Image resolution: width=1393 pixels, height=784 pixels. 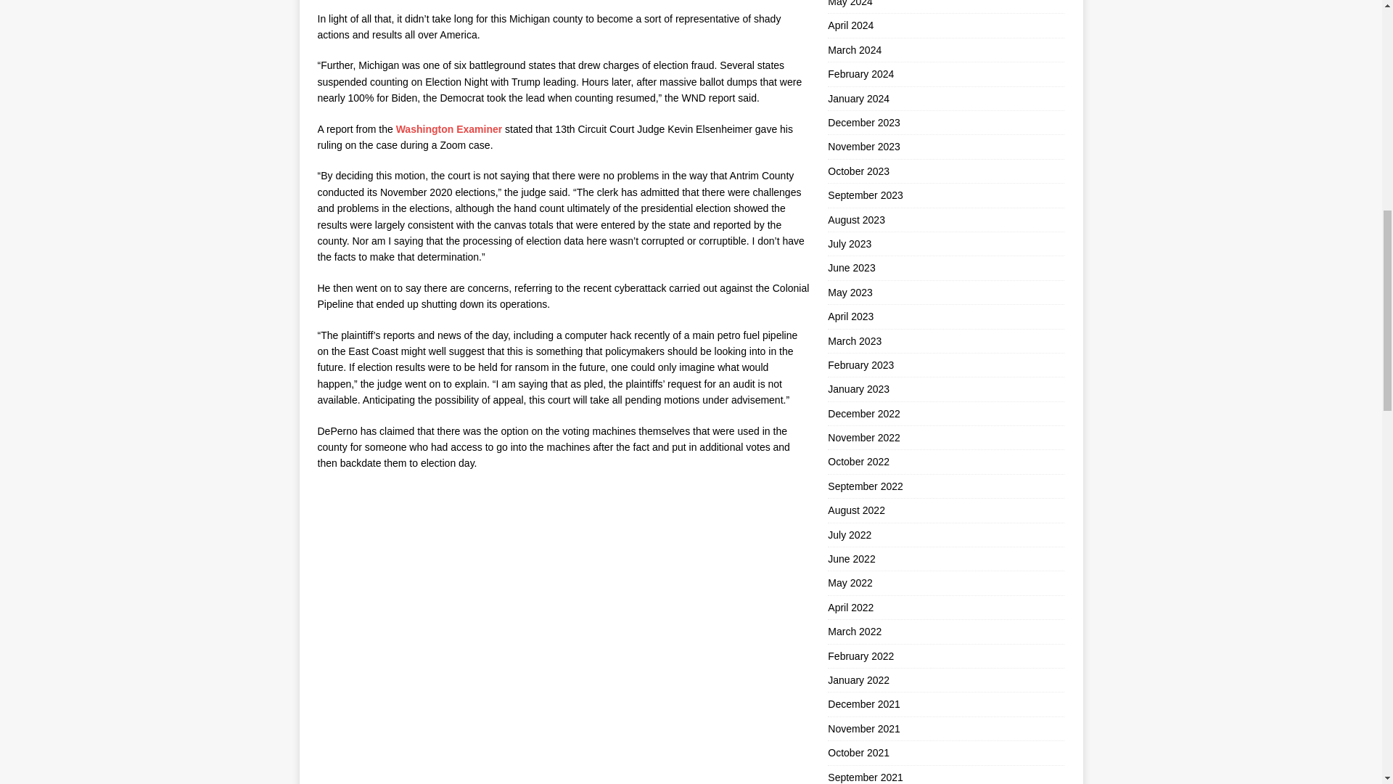 I want to click on December 2023, so click(x=945, y=122).